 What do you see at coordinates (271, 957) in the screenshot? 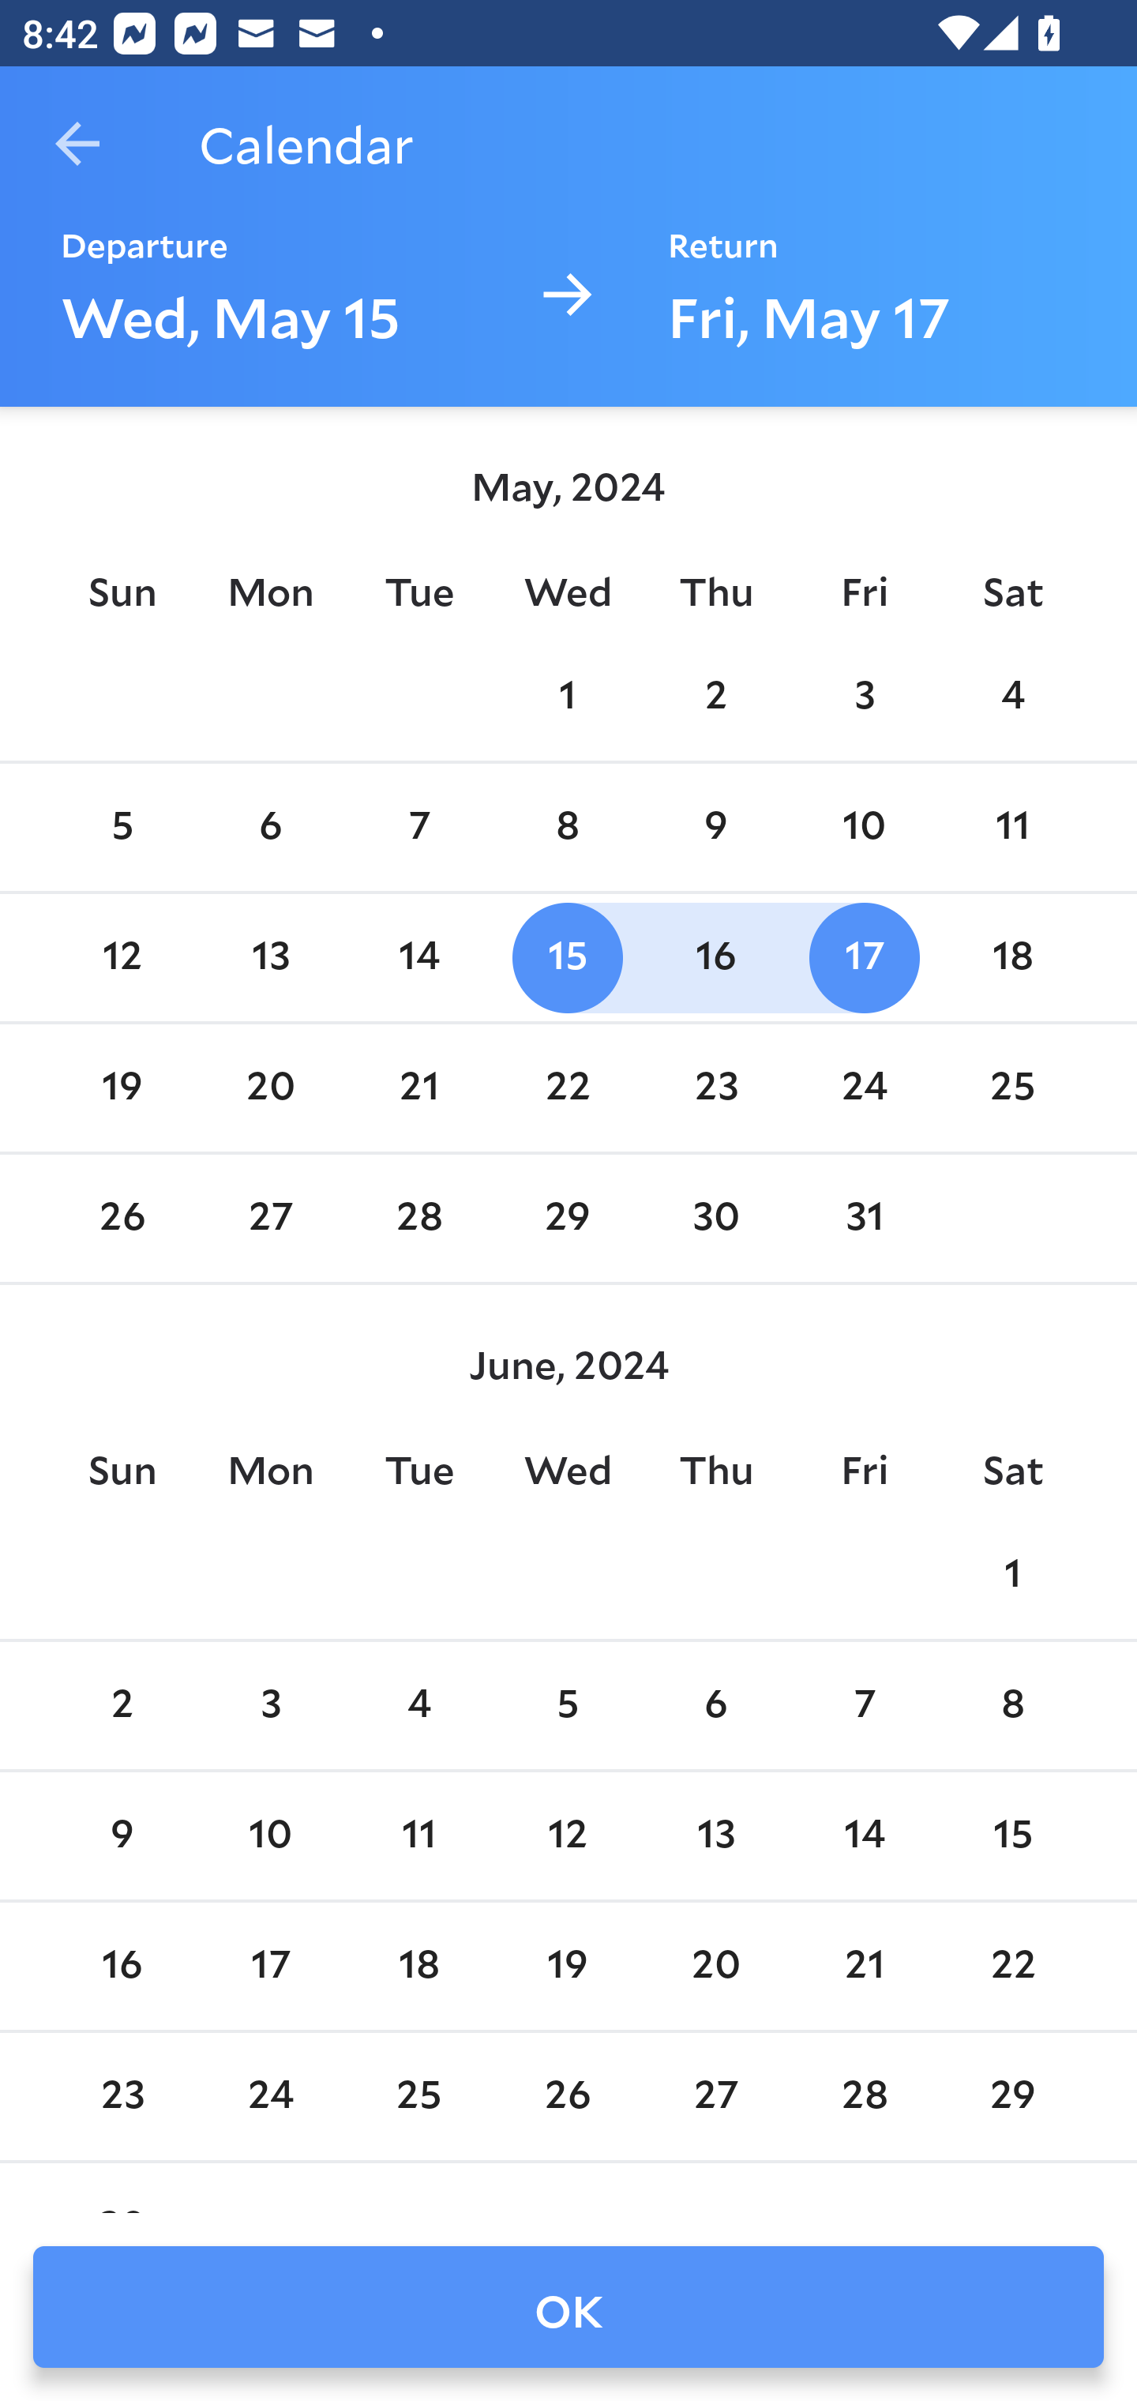
I see `13` at bounding box center [271, 957].